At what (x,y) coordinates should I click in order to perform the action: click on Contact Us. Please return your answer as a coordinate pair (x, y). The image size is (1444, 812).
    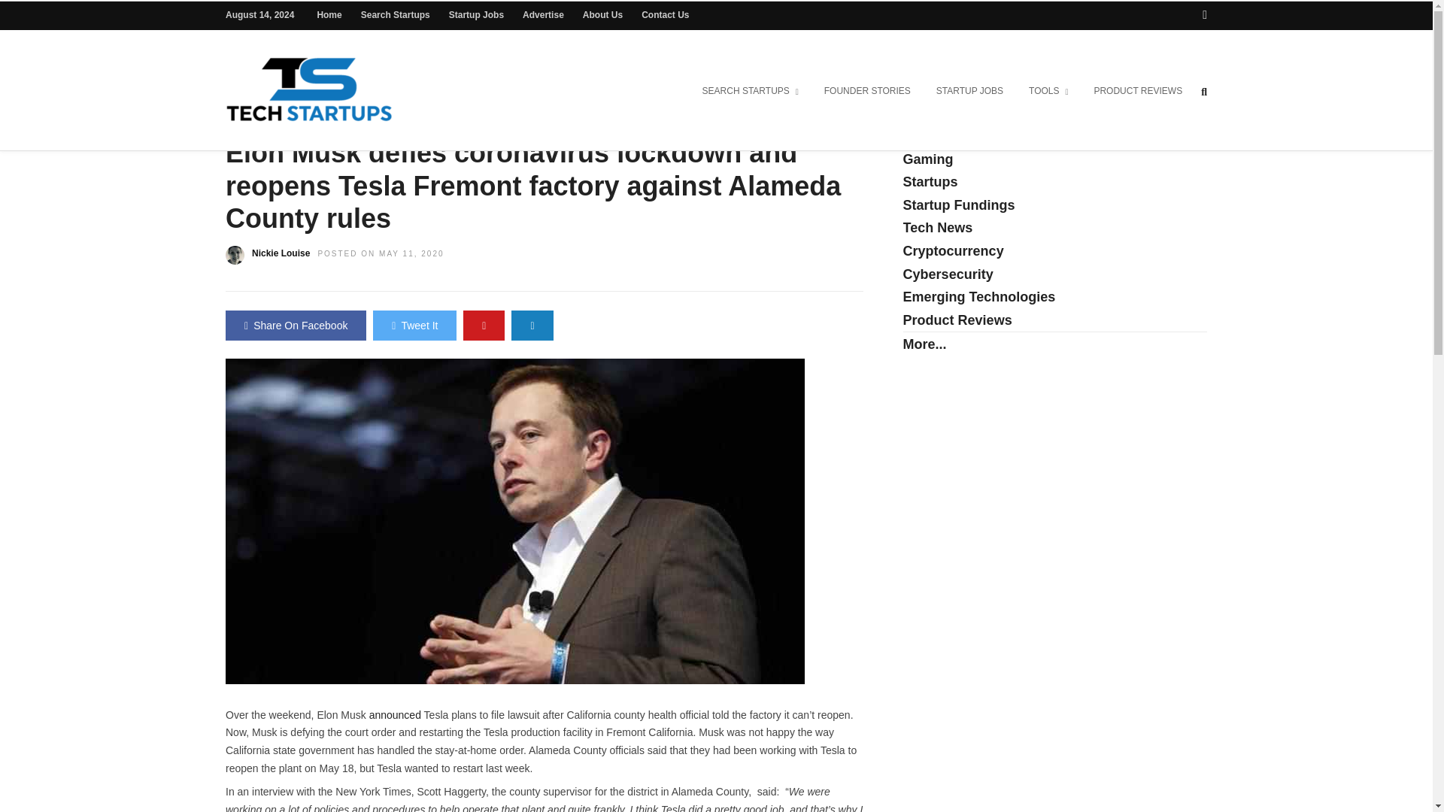
    Looking at the image, I should click on (665, 15).